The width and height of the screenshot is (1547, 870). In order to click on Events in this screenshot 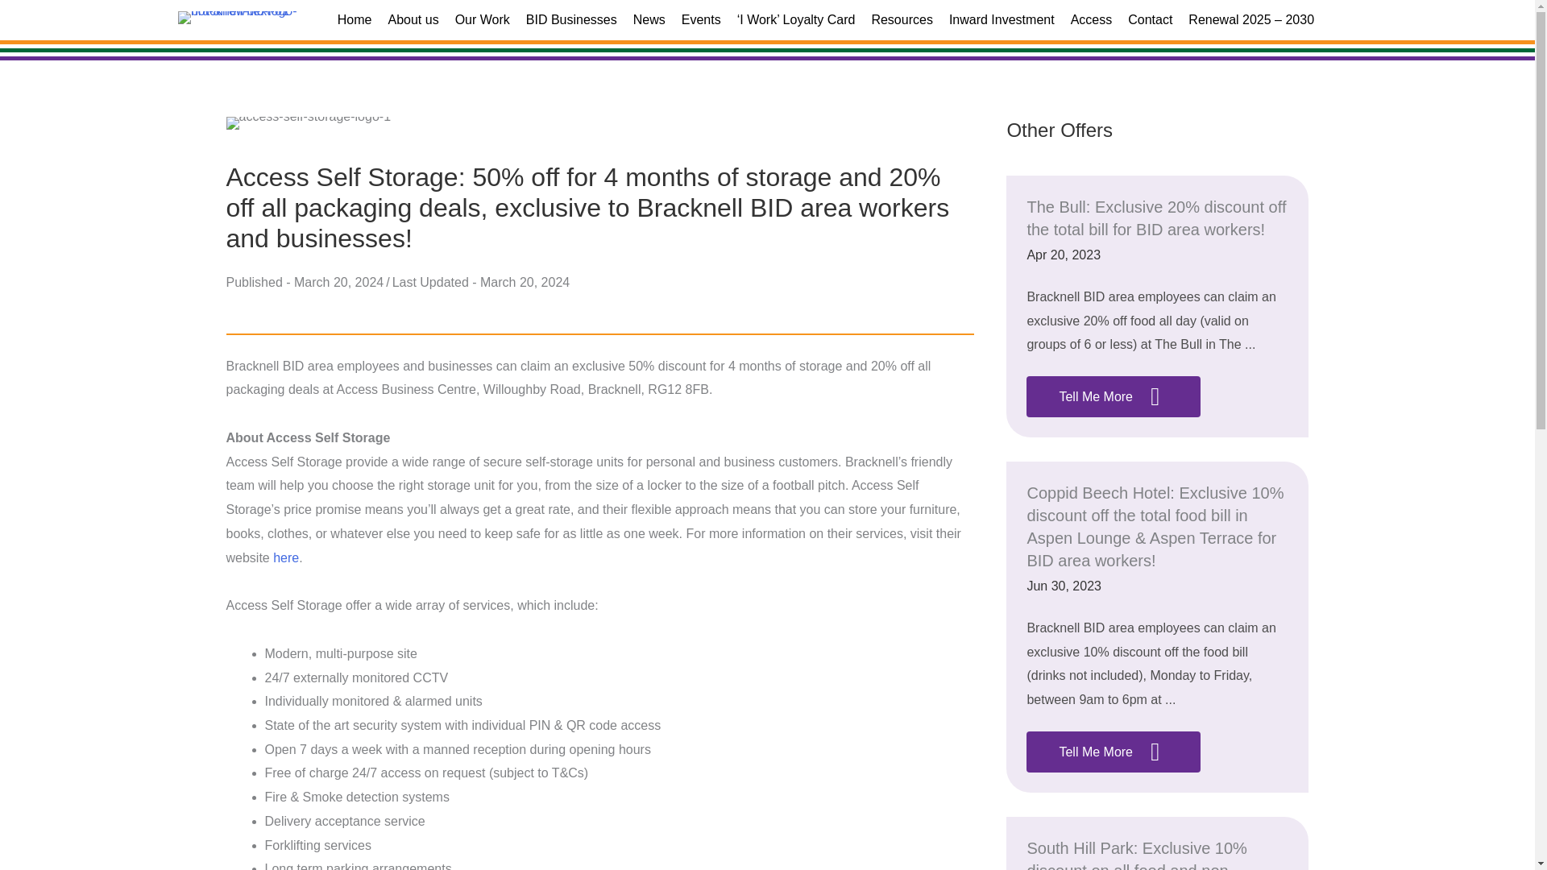, I will do `click(701, 19)`.